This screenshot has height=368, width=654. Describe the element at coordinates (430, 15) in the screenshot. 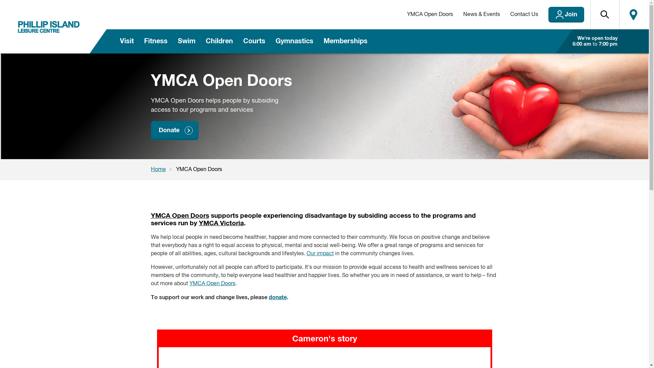

I see `YMCA Open Doors` at that location.